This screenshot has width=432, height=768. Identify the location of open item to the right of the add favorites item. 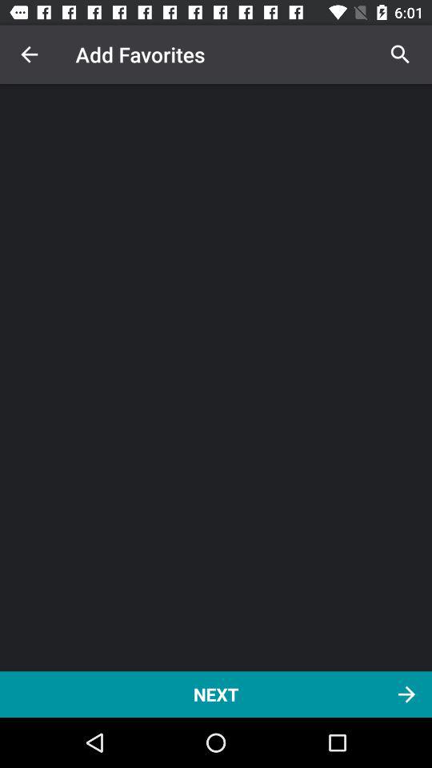
(400, 54).